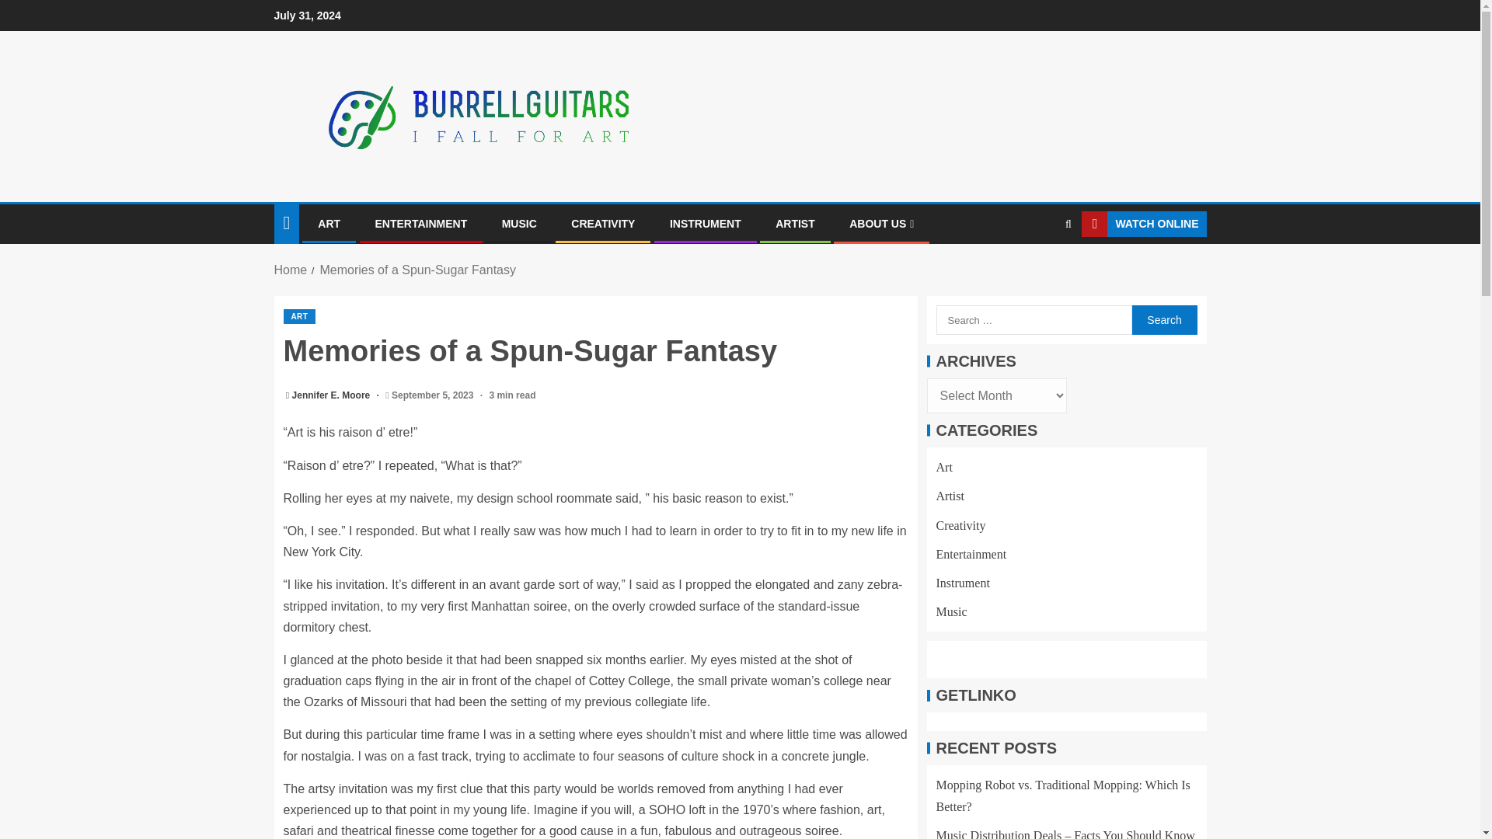 Image resolution: width=1492 pixels, height=839 pixels. Describe the element at coordinates (519, 223) in the screenshot. I see `MUSIC` at that location.